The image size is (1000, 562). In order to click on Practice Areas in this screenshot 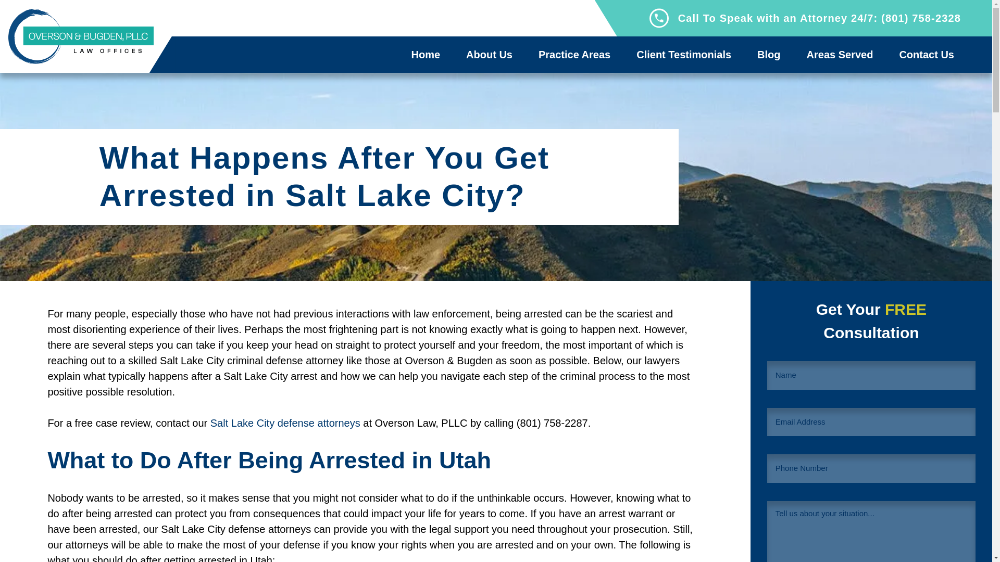, I will do `click(574, 54)`.